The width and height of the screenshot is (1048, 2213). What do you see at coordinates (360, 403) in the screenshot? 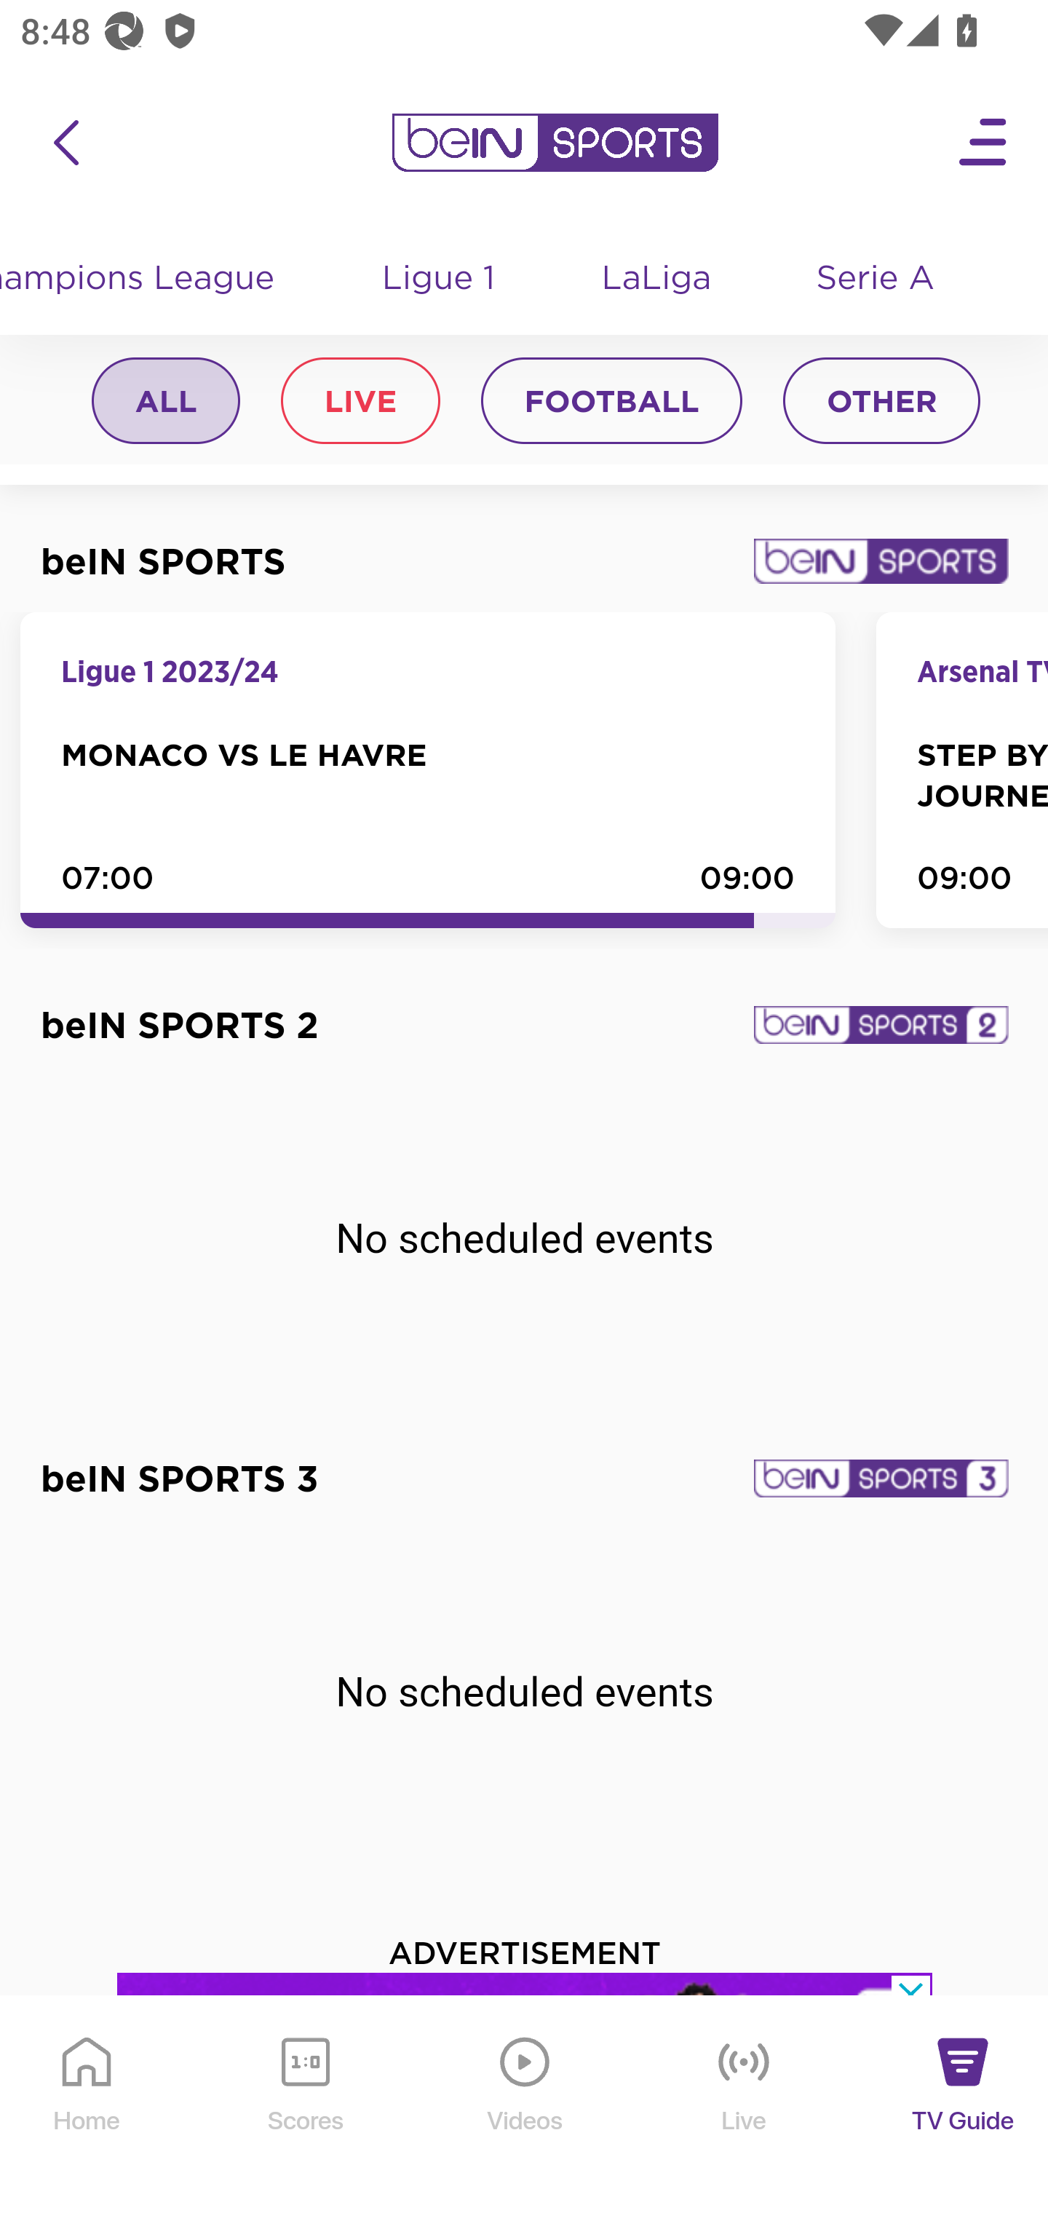
I see `LIVE` at bounding box center [360, 403].